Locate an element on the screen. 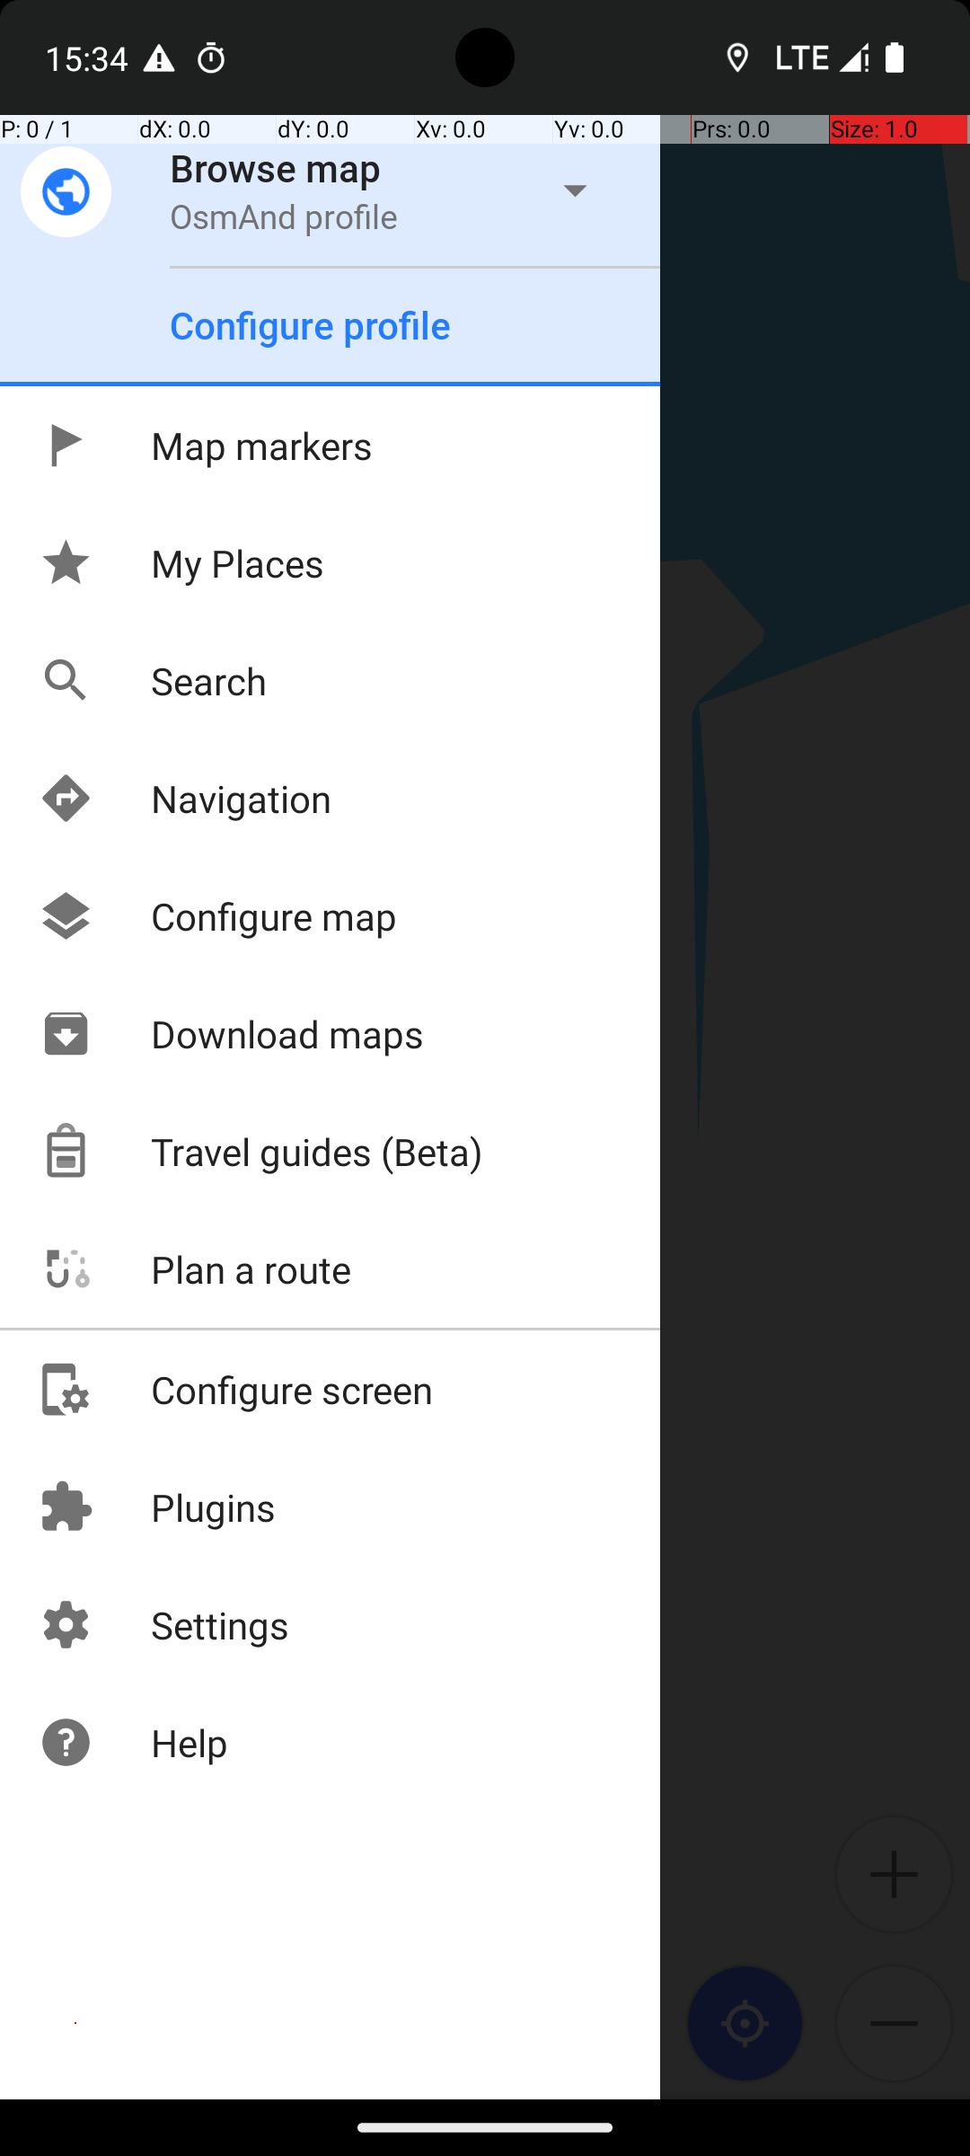  Configure profile is located at coordinates (311, 325).